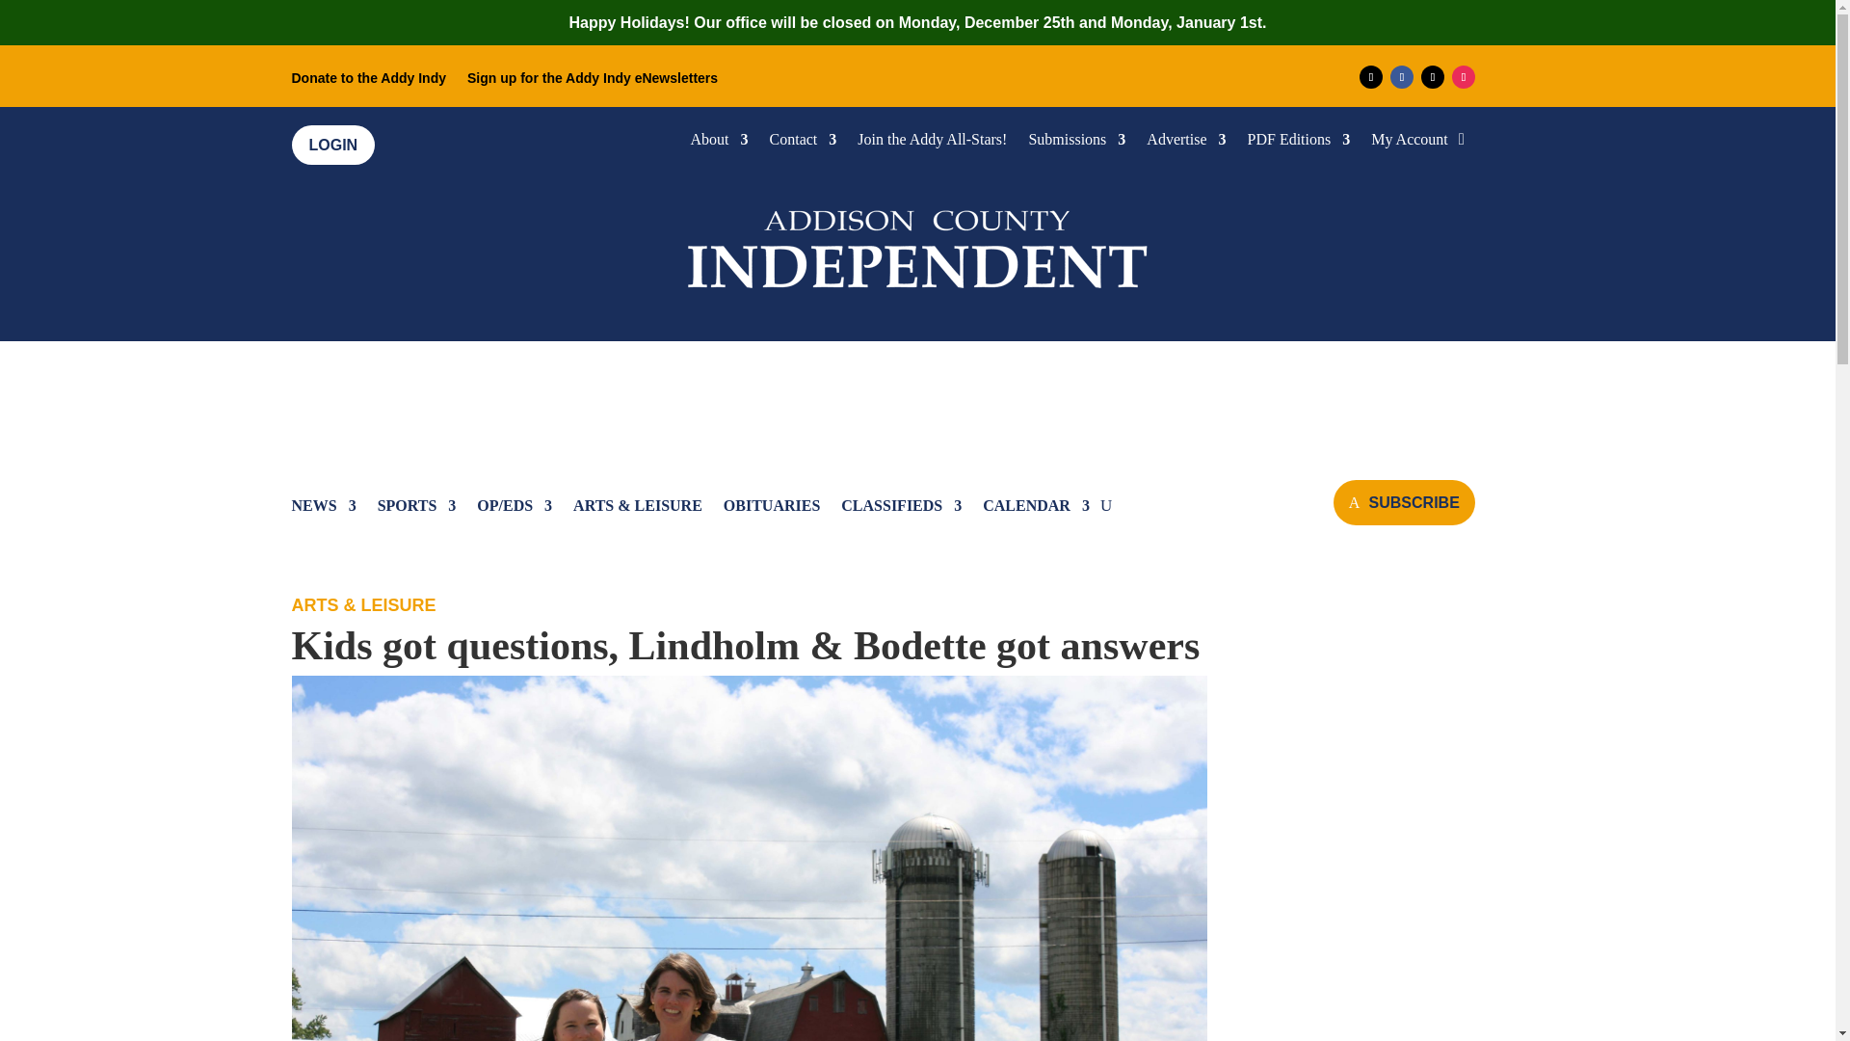 The width and height of the screenshot is (1850, 1041). Describe the element at coordinates (1185, 143) in the screenshot. I see `Advertise` at that location.